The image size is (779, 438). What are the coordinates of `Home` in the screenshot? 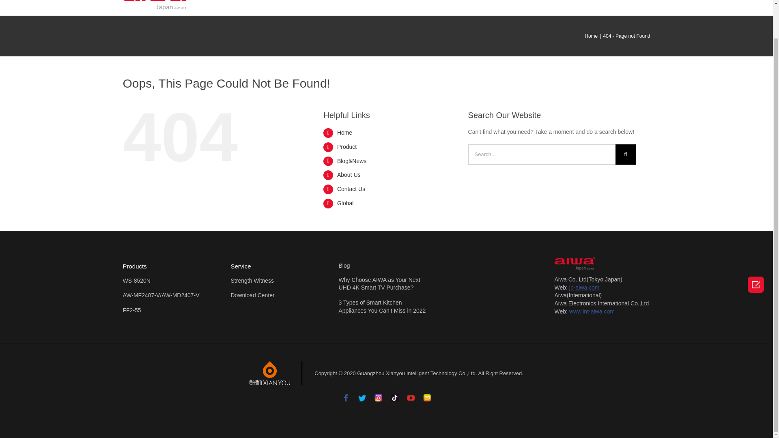 It's located at (371, 6).